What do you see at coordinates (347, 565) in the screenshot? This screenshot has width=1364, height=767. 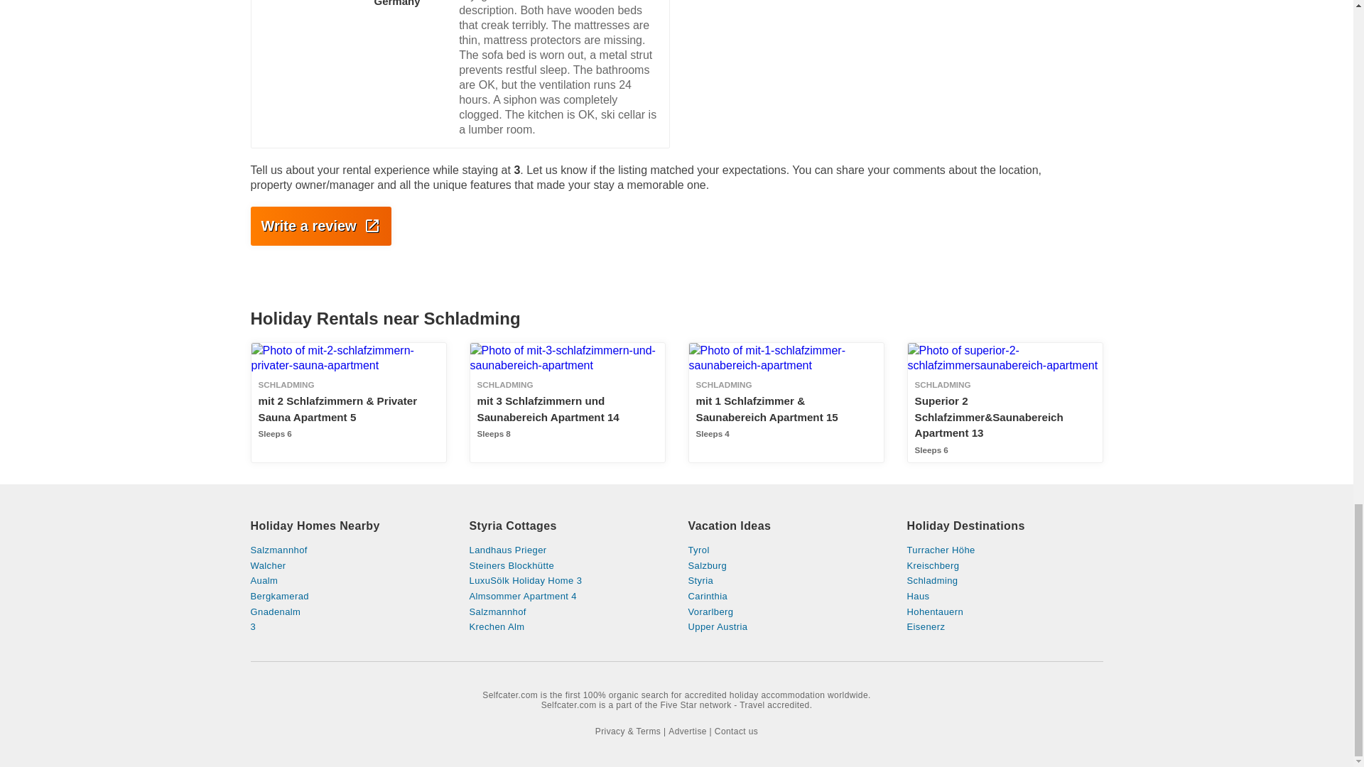 I see `Self-catering Walcher` at bounding box center [347, 565].